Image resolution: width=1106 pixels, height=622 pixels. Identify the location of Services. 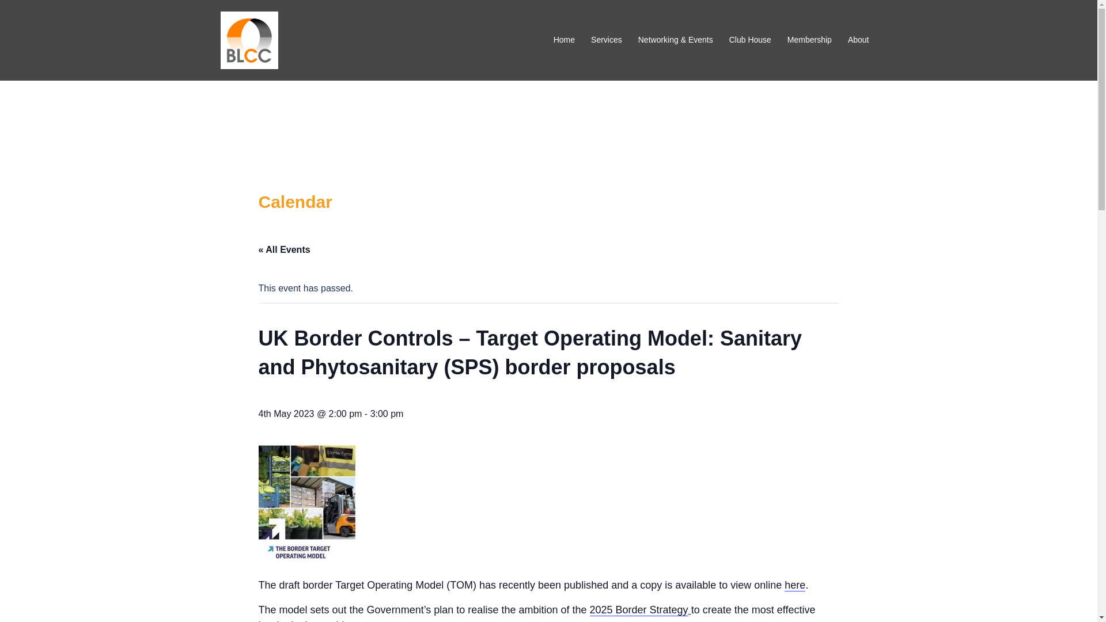
(606, 40).